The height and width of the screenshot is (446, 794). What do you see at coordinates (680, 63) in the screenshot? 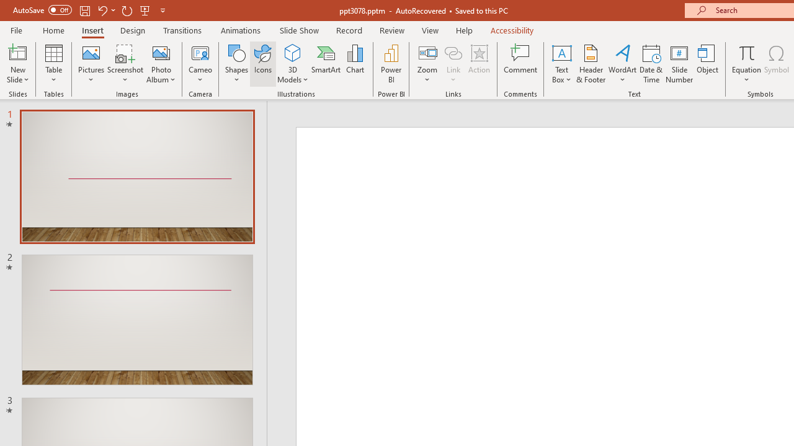
I see `Slide Number` at bounding box center [680, 63].